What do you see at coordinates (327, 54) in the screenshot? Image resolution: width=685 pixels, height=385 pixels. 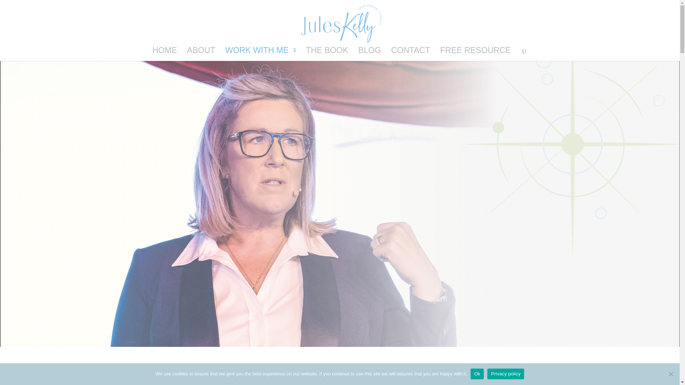 I see `THE BOOK` at bounding box center [327, 54].